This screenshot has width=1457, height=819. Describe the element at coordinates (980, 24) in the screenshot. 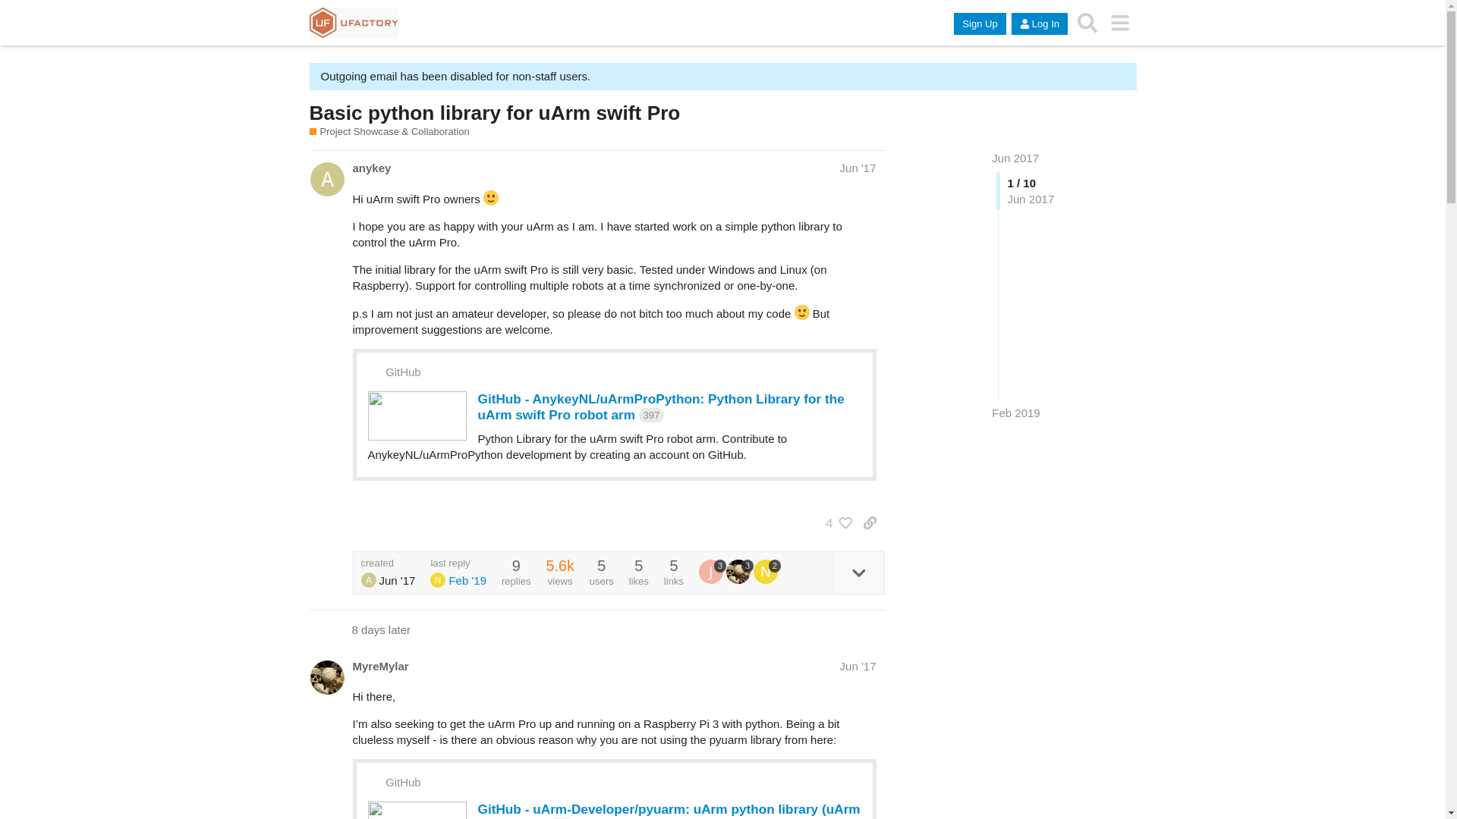

I see `Sign Up` at that location.